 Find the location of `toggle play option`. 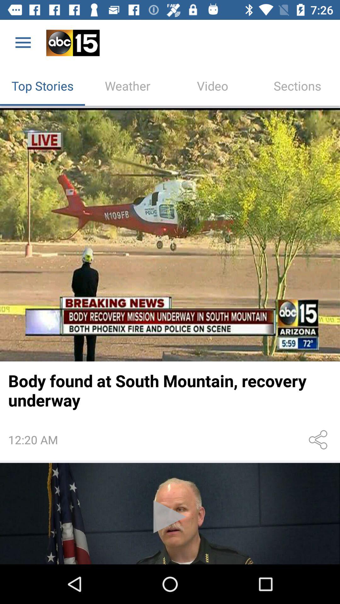

toggle play option is located at coordinates (170, 513).